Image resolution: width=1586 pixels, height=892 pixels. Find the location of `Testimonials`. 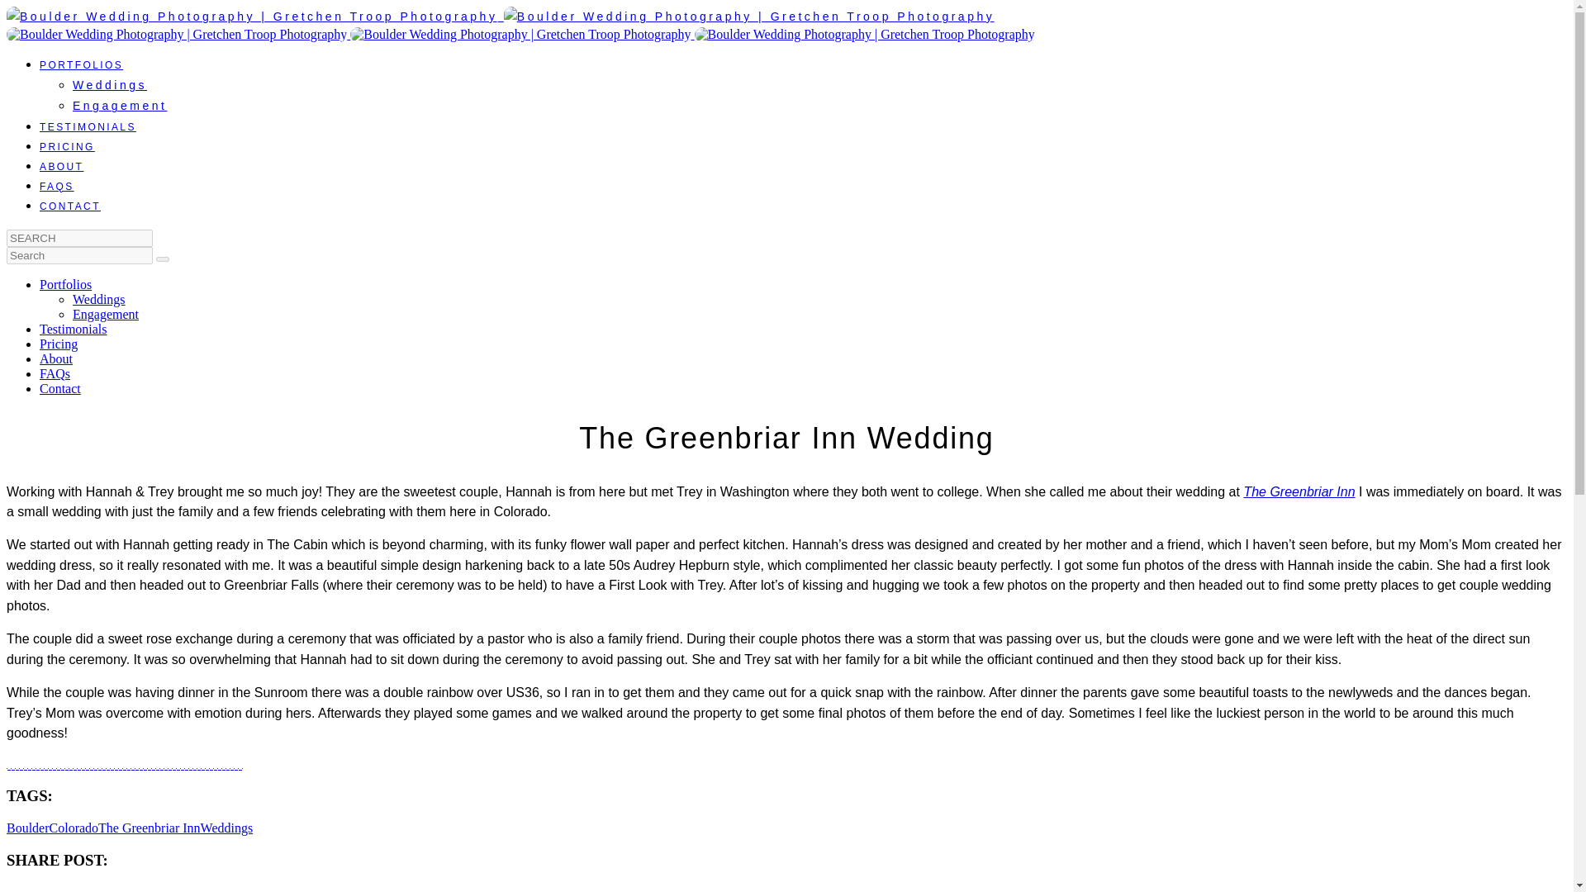

Testimonials is located at coordinates (74, 329).